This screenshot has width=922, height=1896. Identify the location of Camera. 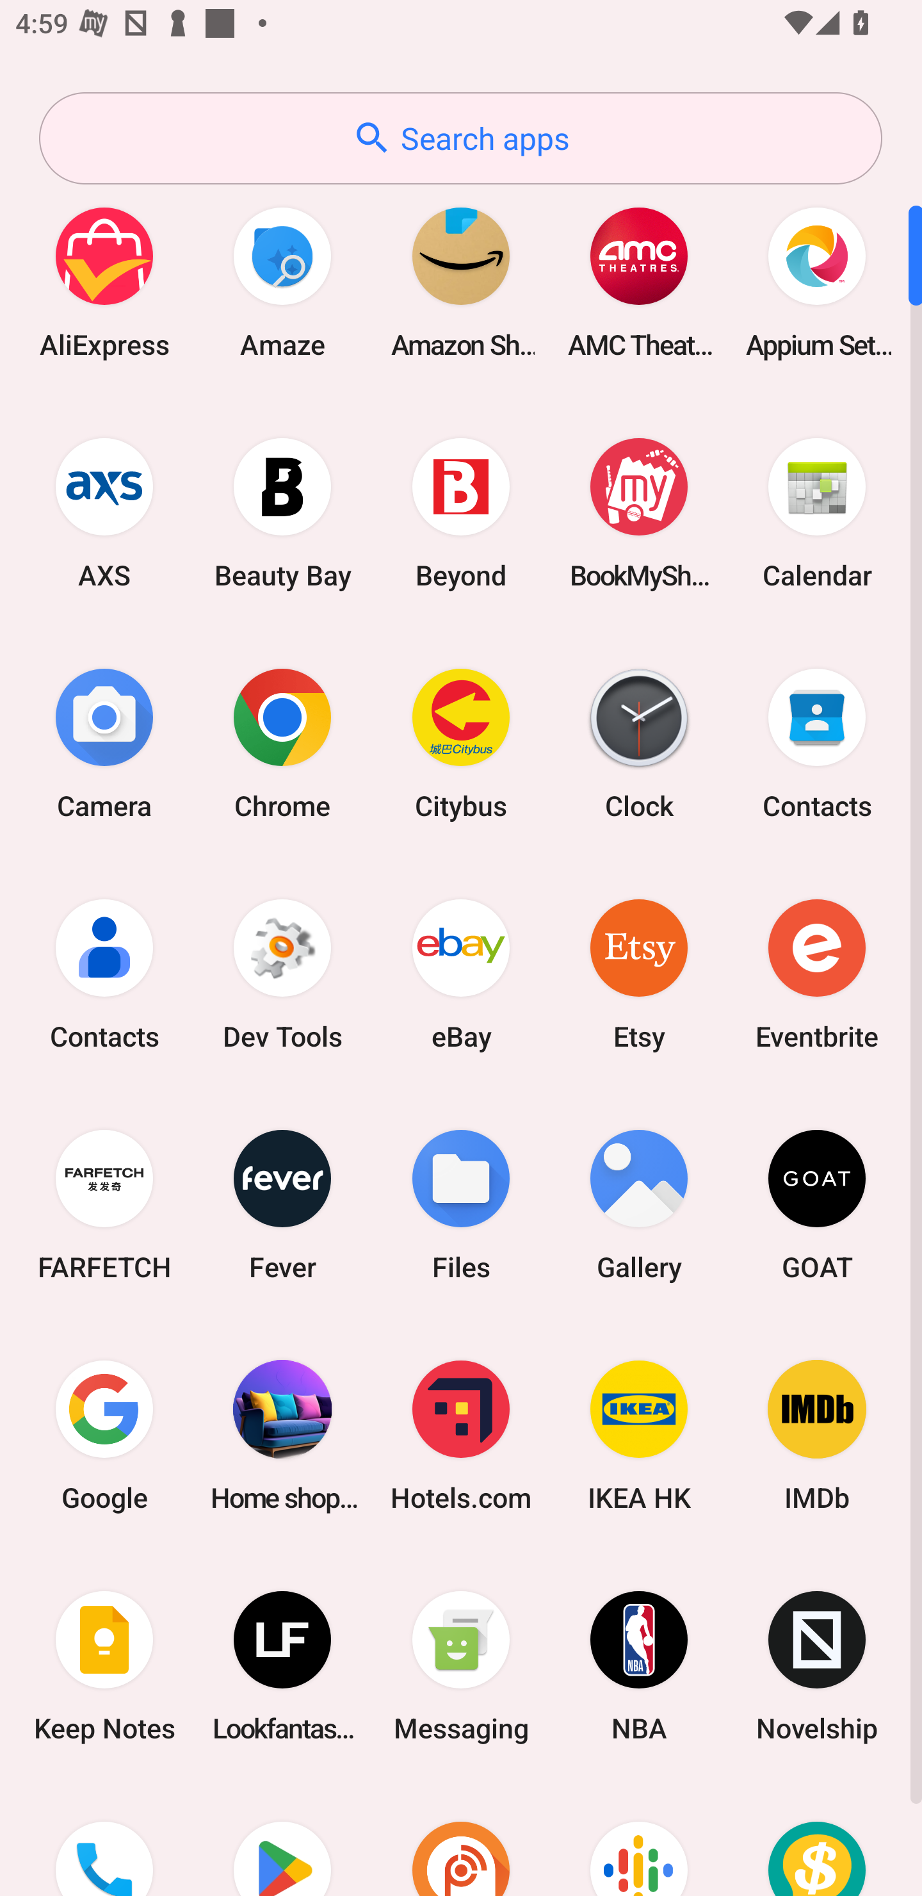
(104, 743).